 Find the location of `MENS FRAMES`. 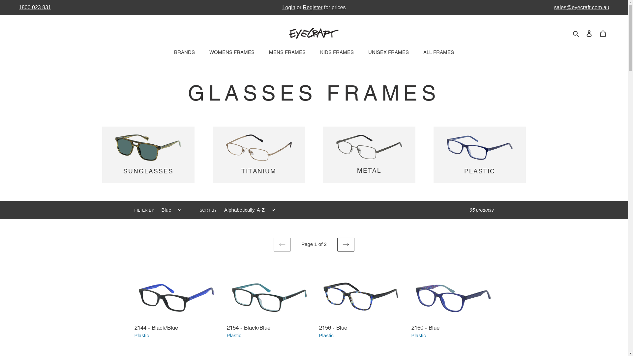

MENS FRAMES is located at coordinates (287, 53).